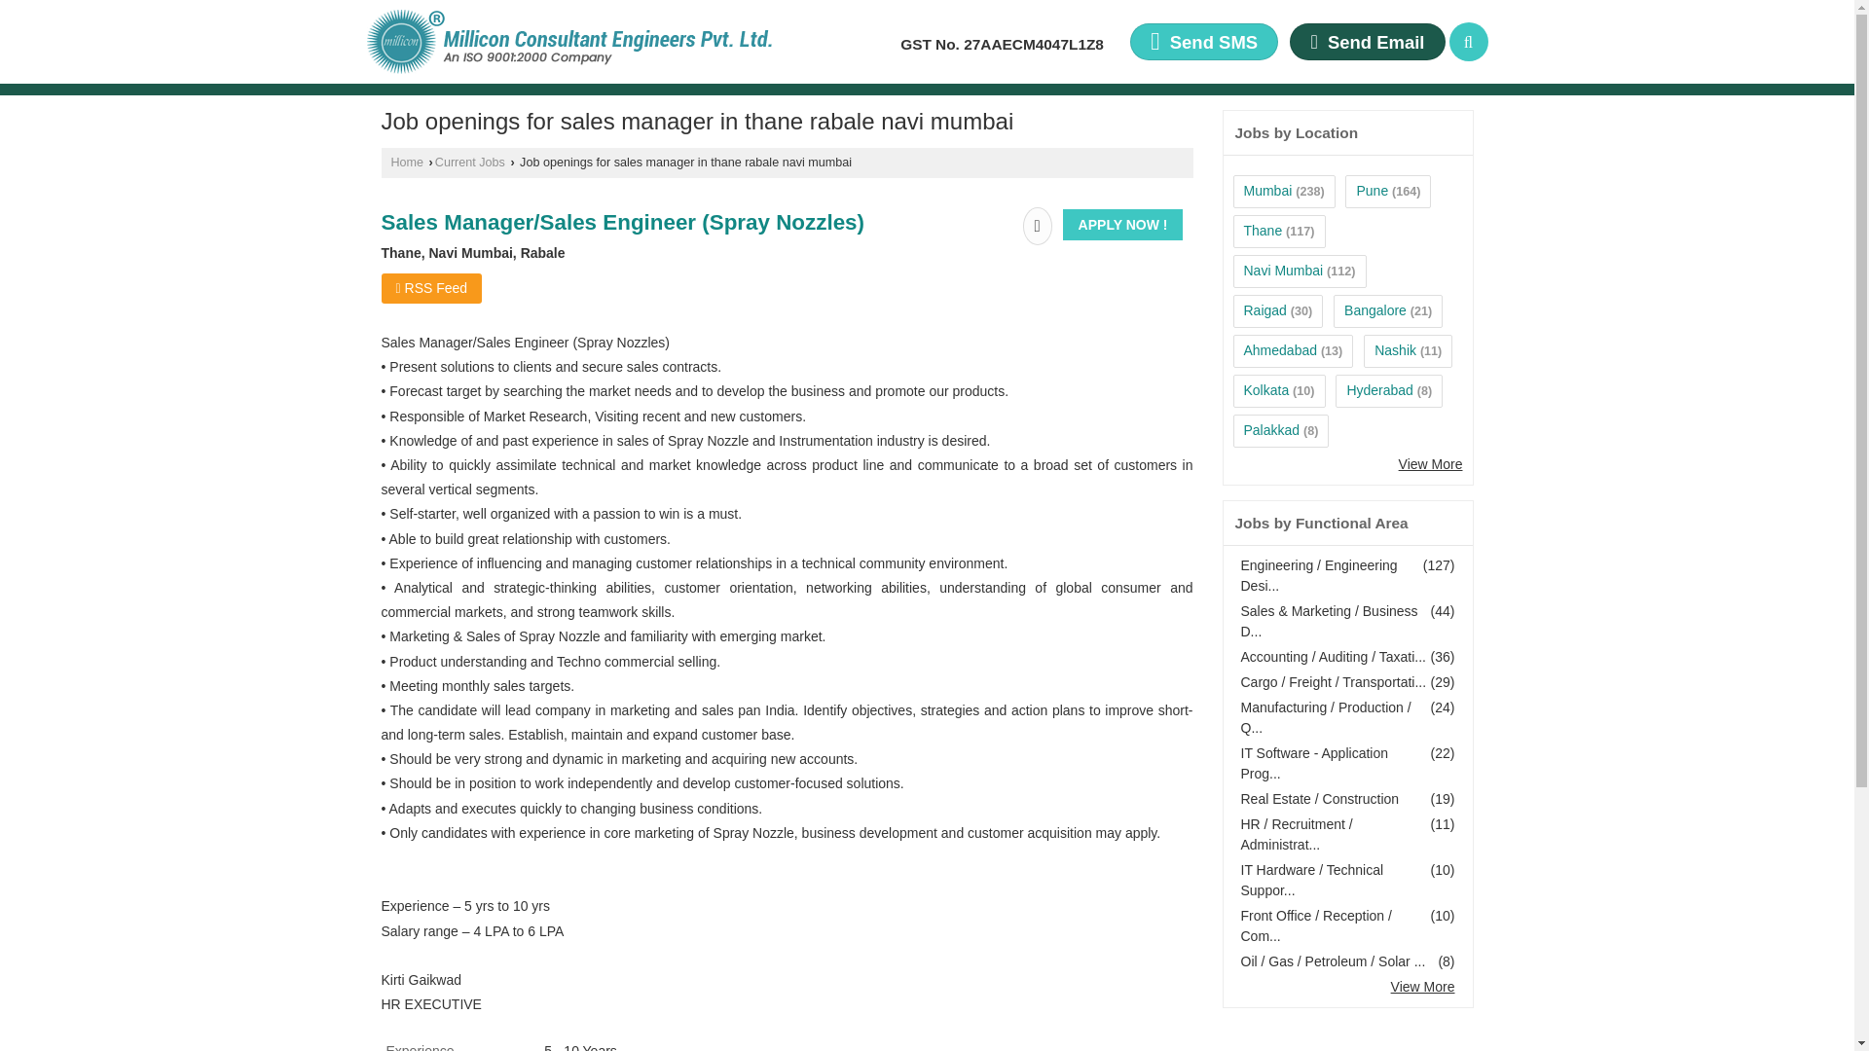 This screenshot has height=1051, width=1869. Describe the element at coordinates (407, 162) in the screenshot. I see `Home` at that location.